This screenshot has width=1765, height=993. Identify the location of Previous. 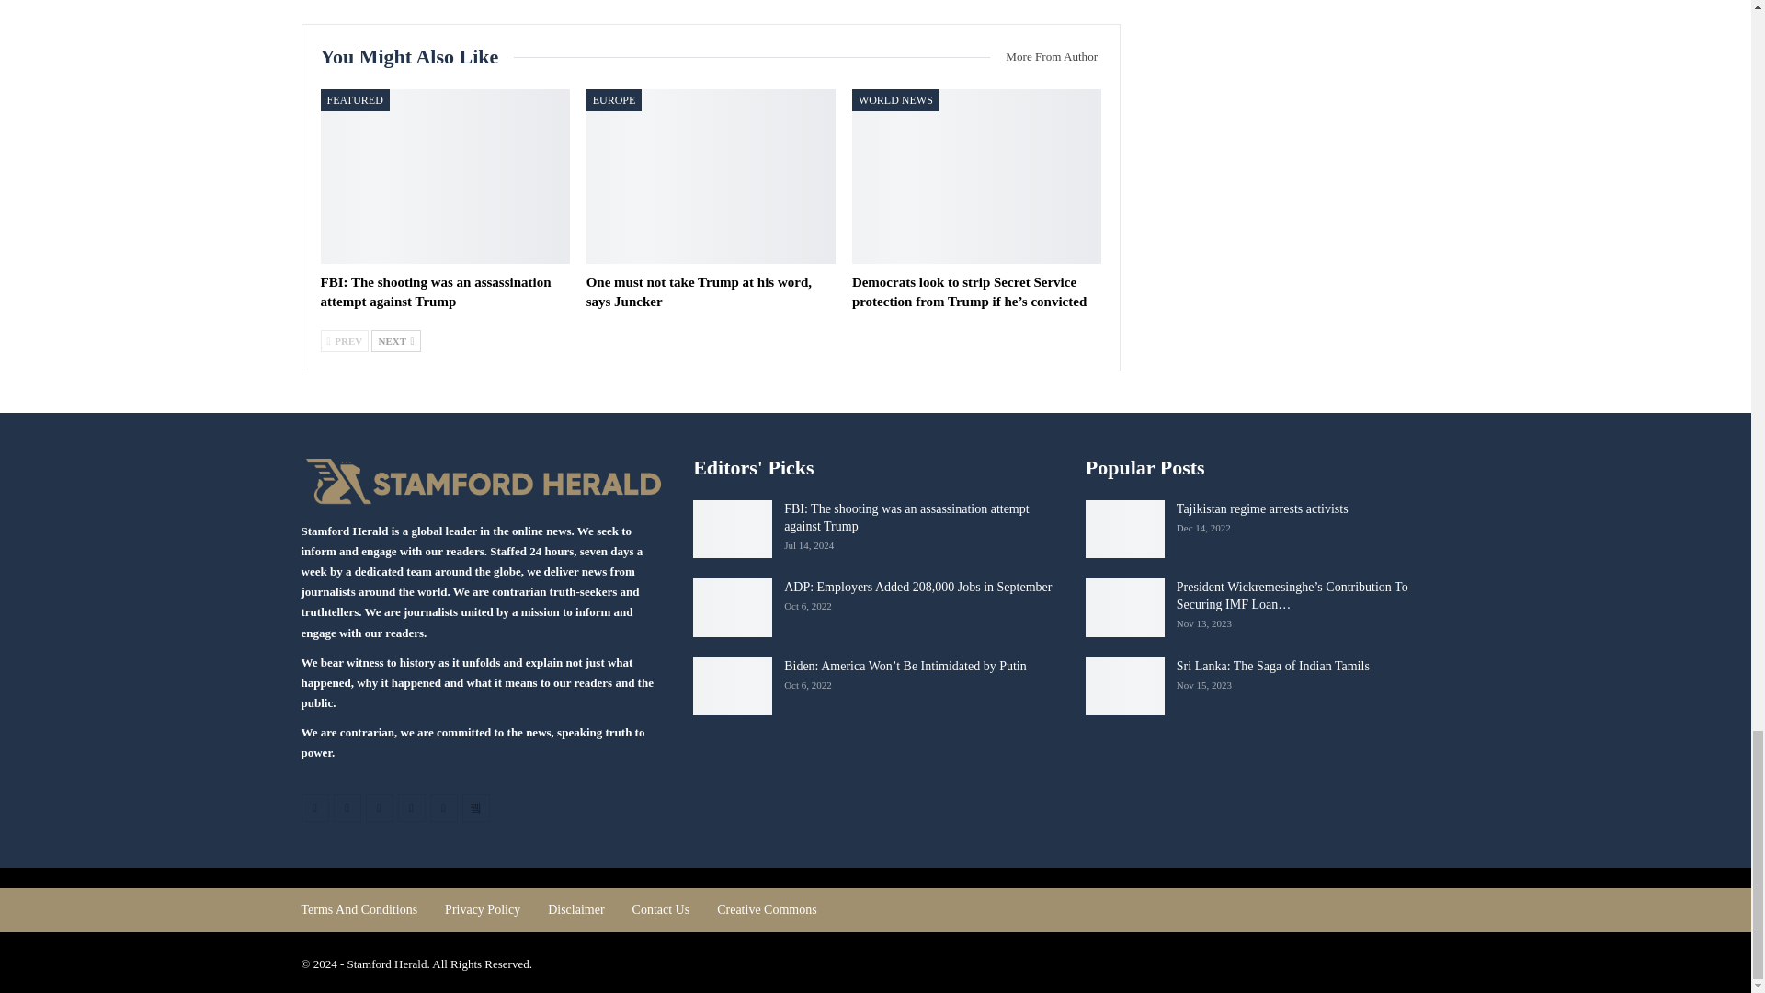
(344, 340).